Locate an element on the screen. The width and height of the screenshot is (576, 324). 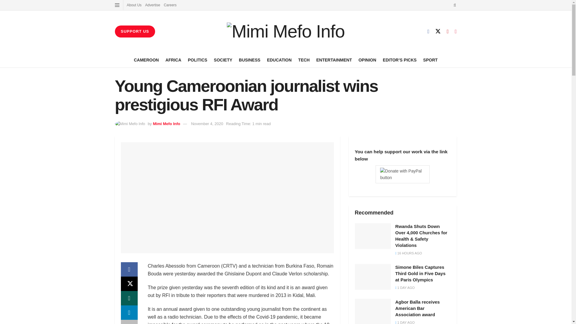
SPORT is located at coordinates (430, 60).